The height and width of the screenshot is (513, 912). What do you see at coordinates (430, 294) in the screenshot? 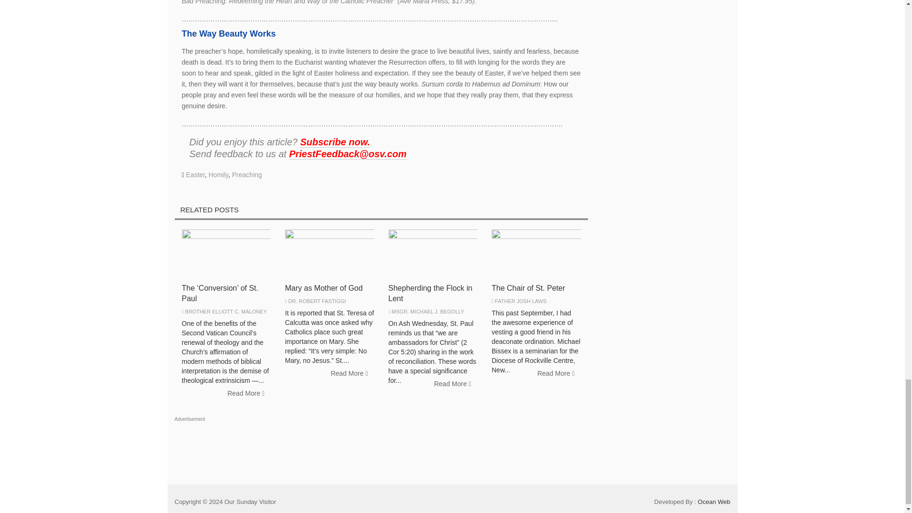
I see `Shepherding the Flock in Lent` at bounding box center [430, 294].